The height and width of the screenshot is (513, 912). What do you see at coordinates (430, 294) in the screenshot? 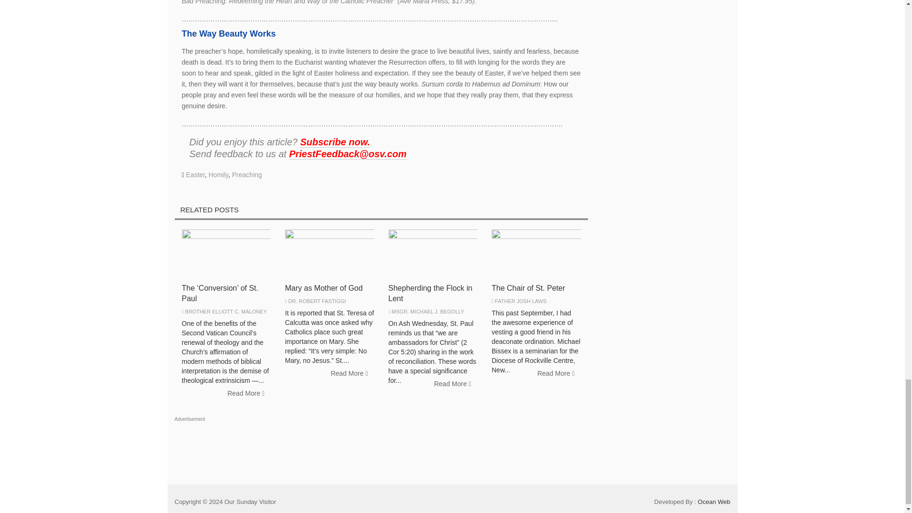
I see `Shepherding the Flock in Lent` at bounding box center [430, 294].